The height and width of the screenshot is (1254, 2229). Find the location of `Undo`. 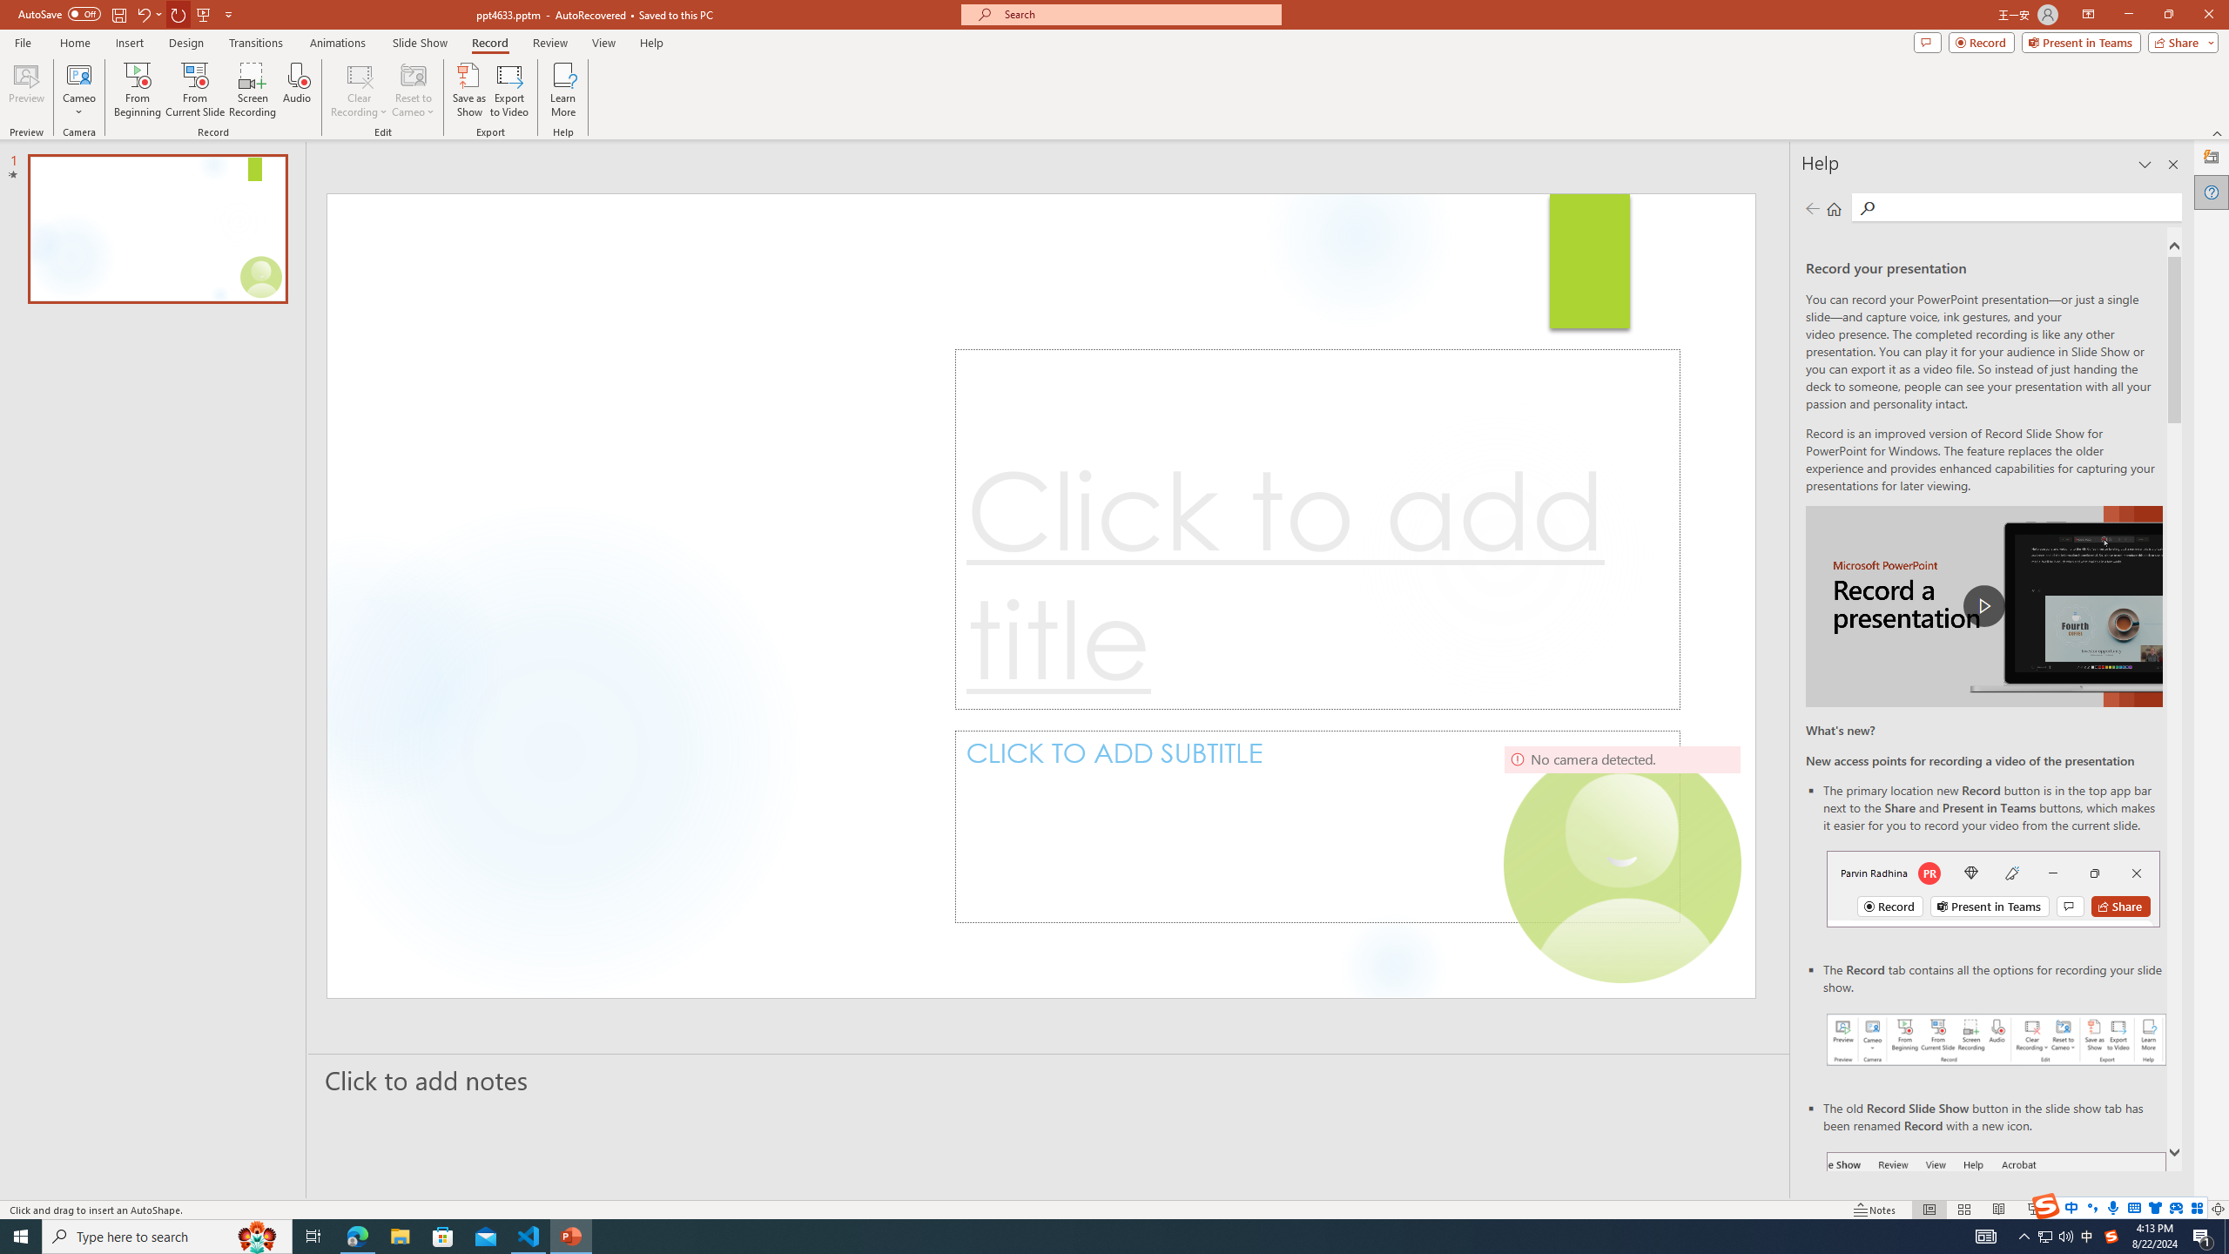

Undo is located at coordinates (143, 14).